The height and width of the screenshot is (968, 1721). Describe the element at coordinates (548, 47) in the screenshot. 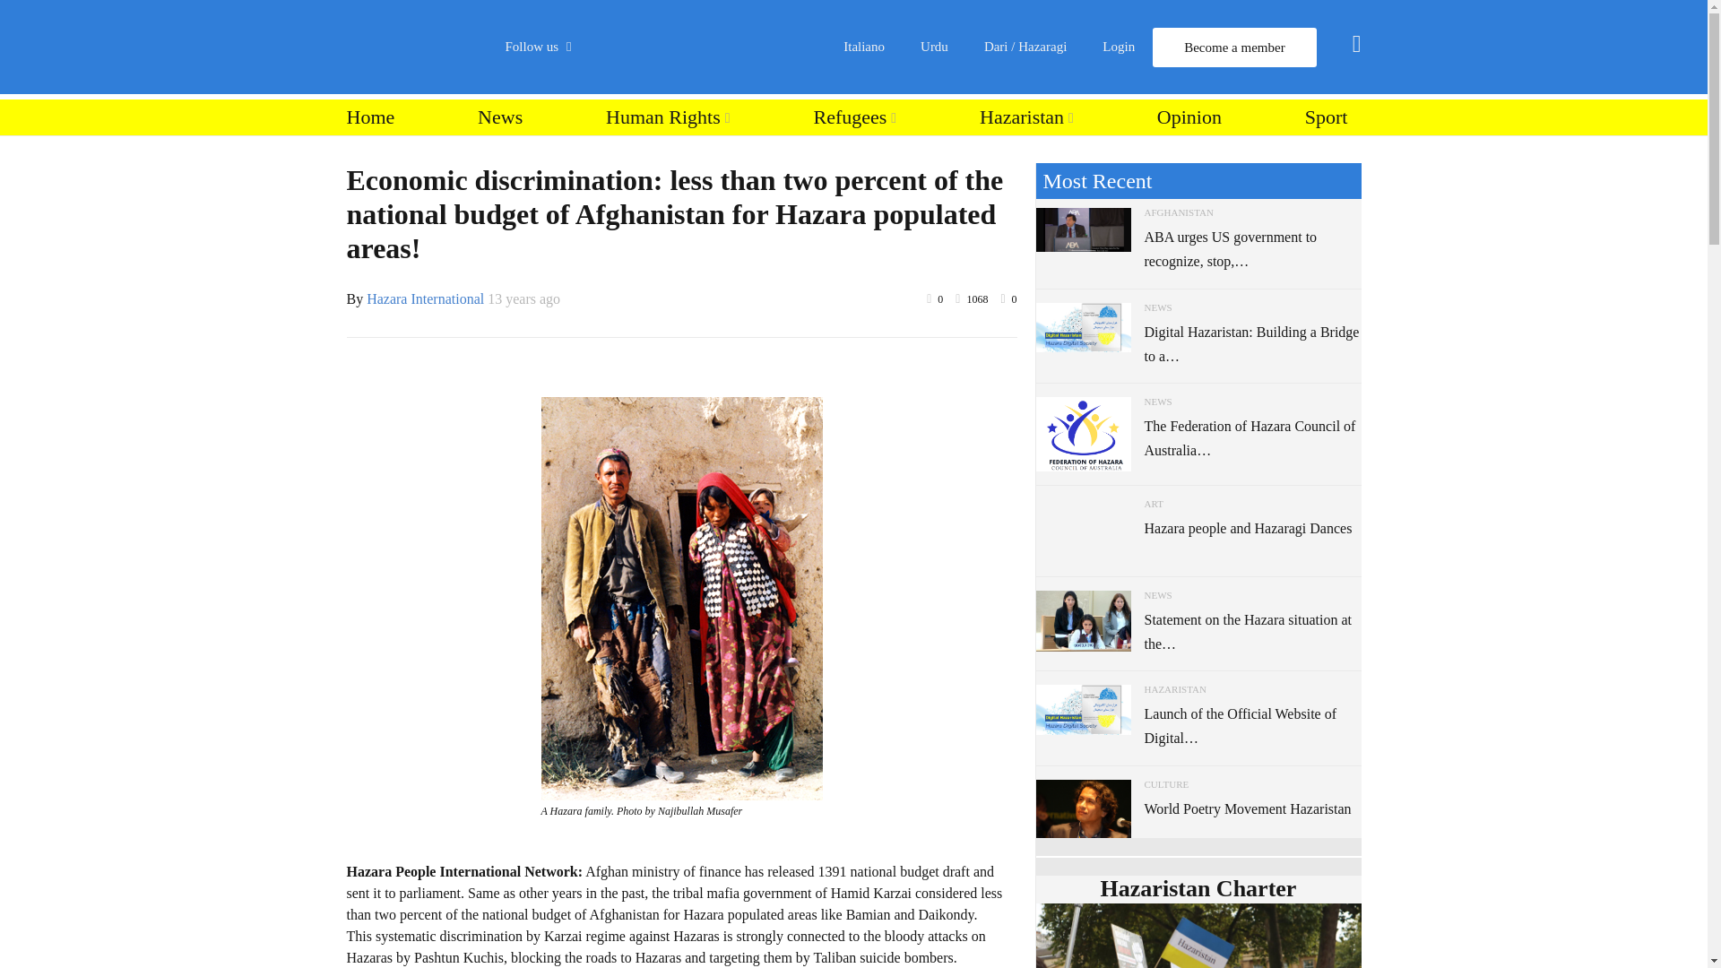

I see `Follow us` at that location.